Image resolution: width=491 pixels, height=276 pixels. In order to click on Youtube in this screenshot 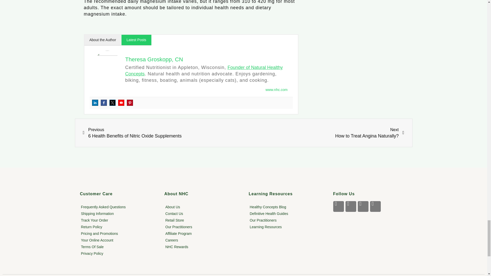, I will do `click(121, 102)`.